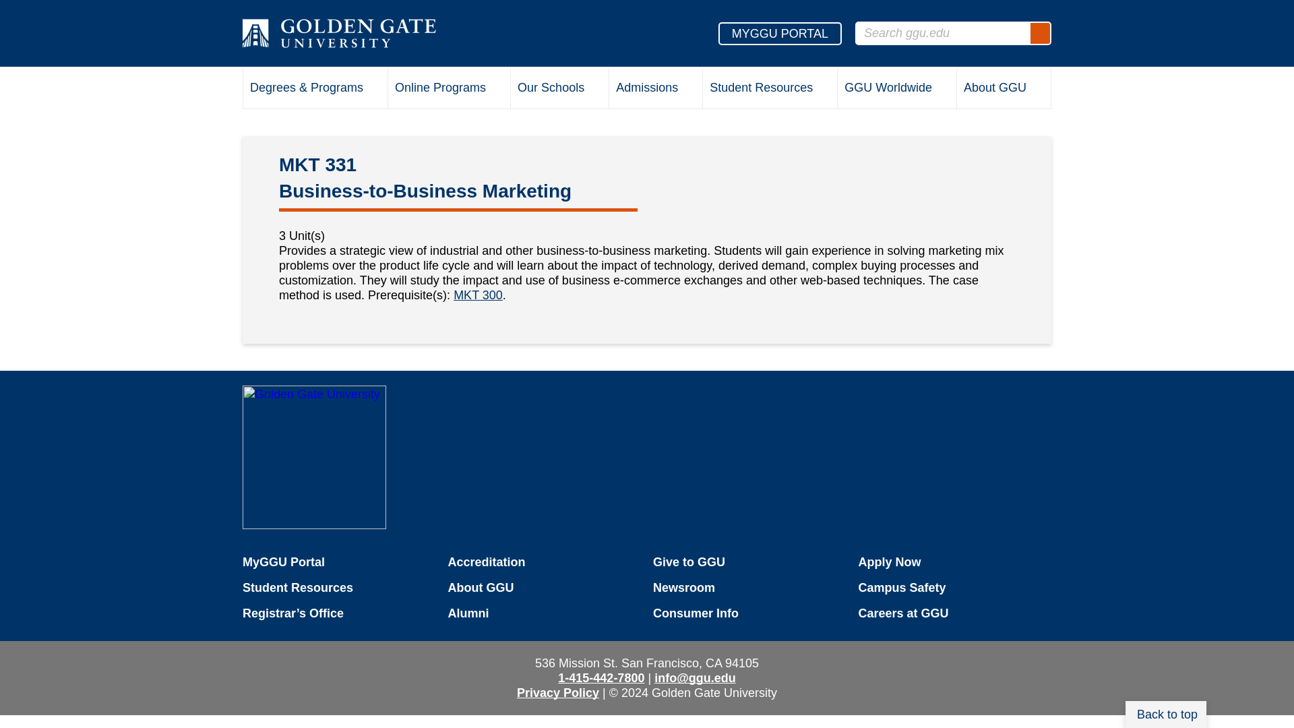 The image size is (1294, 728). Describe the element at coordinates (1039, 33) in the screenshot. I see `Search` at that location.